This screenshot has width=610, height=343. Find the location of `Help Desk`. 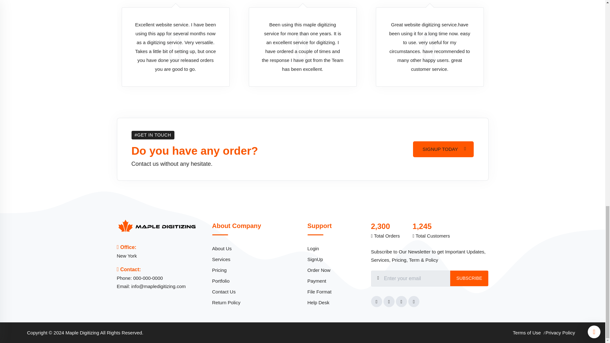

Help Desk is located at coordinates (334, 302).